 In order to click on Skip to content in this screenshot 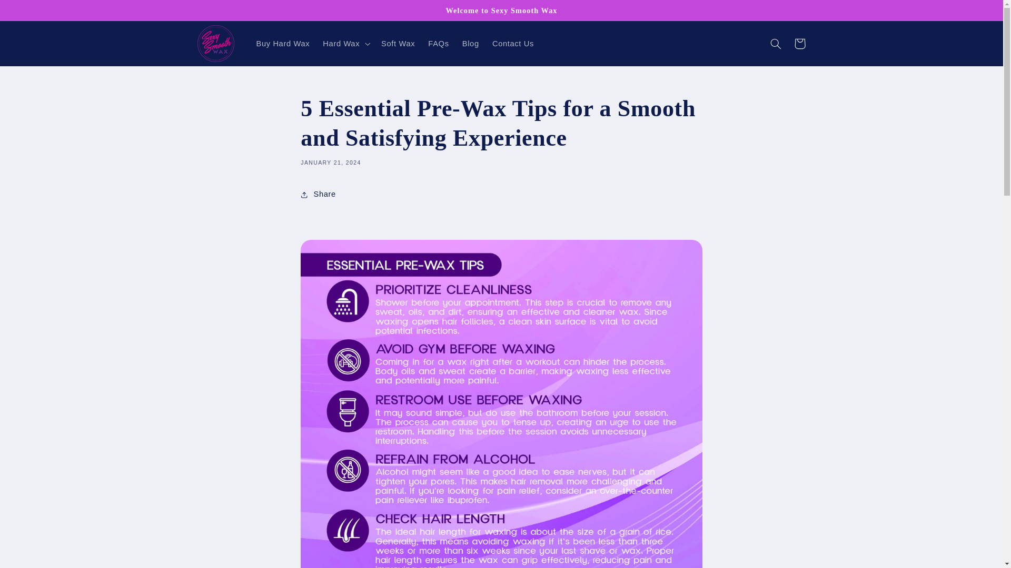, I will do `click(33, 13)`.